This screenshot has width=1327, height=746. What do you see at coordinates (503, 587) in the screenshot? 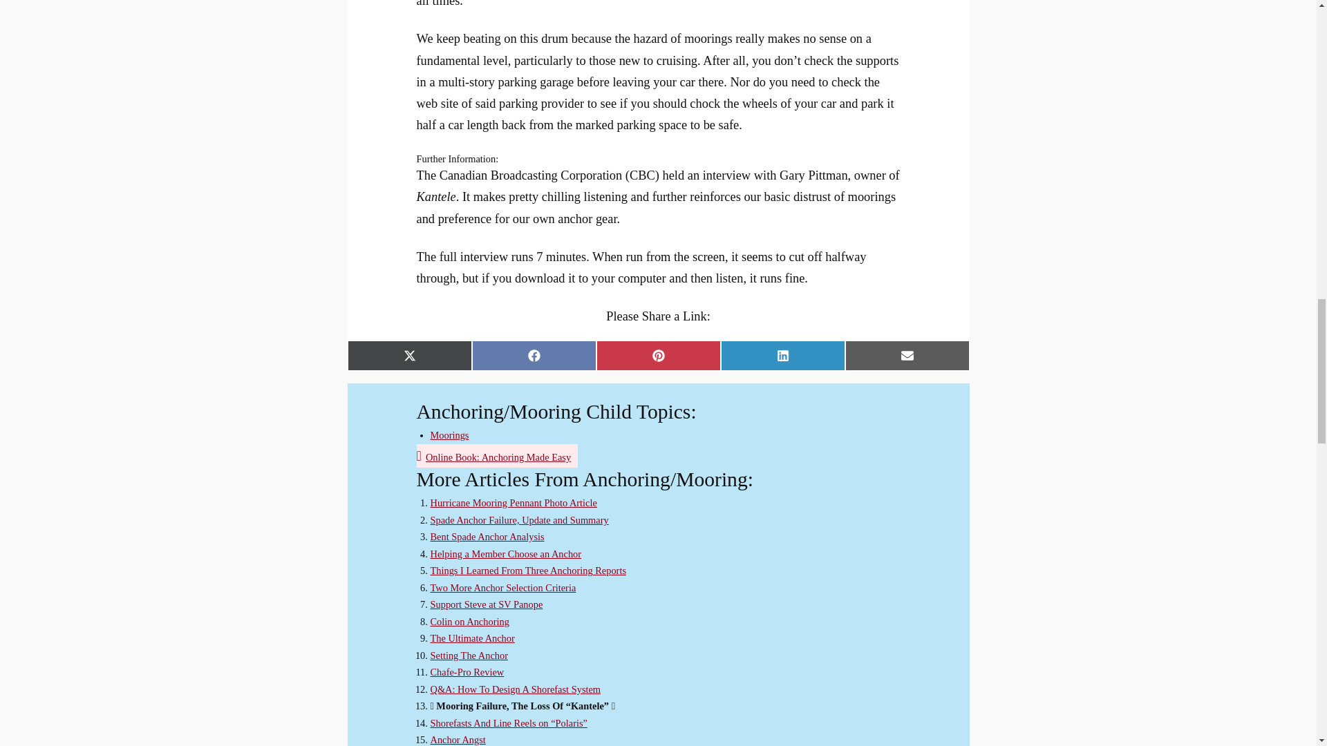
I see `Two More Anchor Selection Criteria` at bounding box center [503, 587].